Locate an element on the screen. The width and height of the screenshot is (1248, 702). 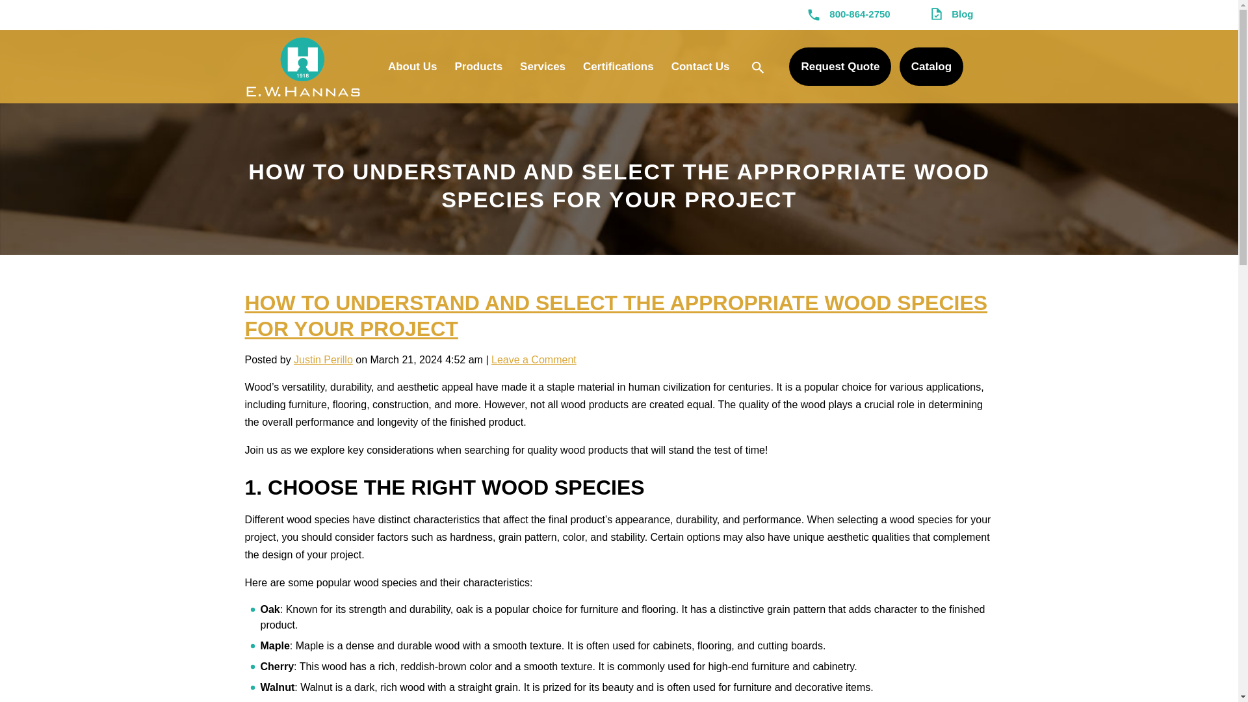
Catalog is located at coordinates (931, 66).